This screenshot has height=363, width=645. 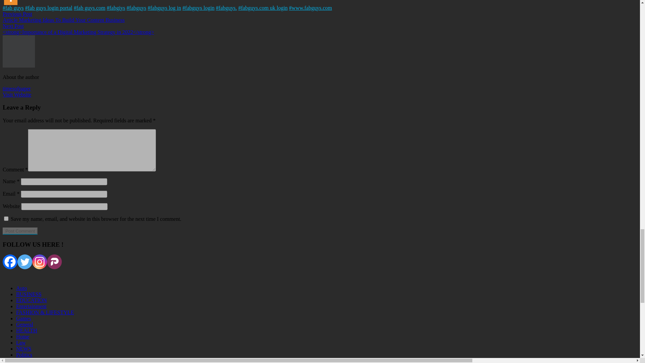 I want to click on Post Comment, so click(x=20, y=231).